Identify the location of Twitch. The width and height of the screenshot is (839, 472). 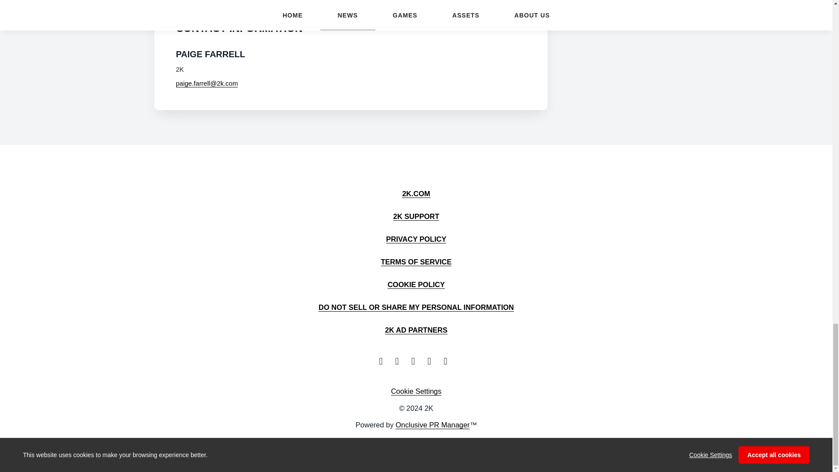
(432, 361).